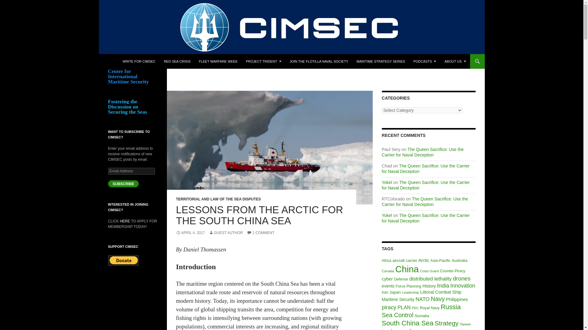 The width and height of the screenshot is (588, 330). Describe the element at coordinates (162, 61) in the screenshot. I see `Center for International Maritime Security` at that location.